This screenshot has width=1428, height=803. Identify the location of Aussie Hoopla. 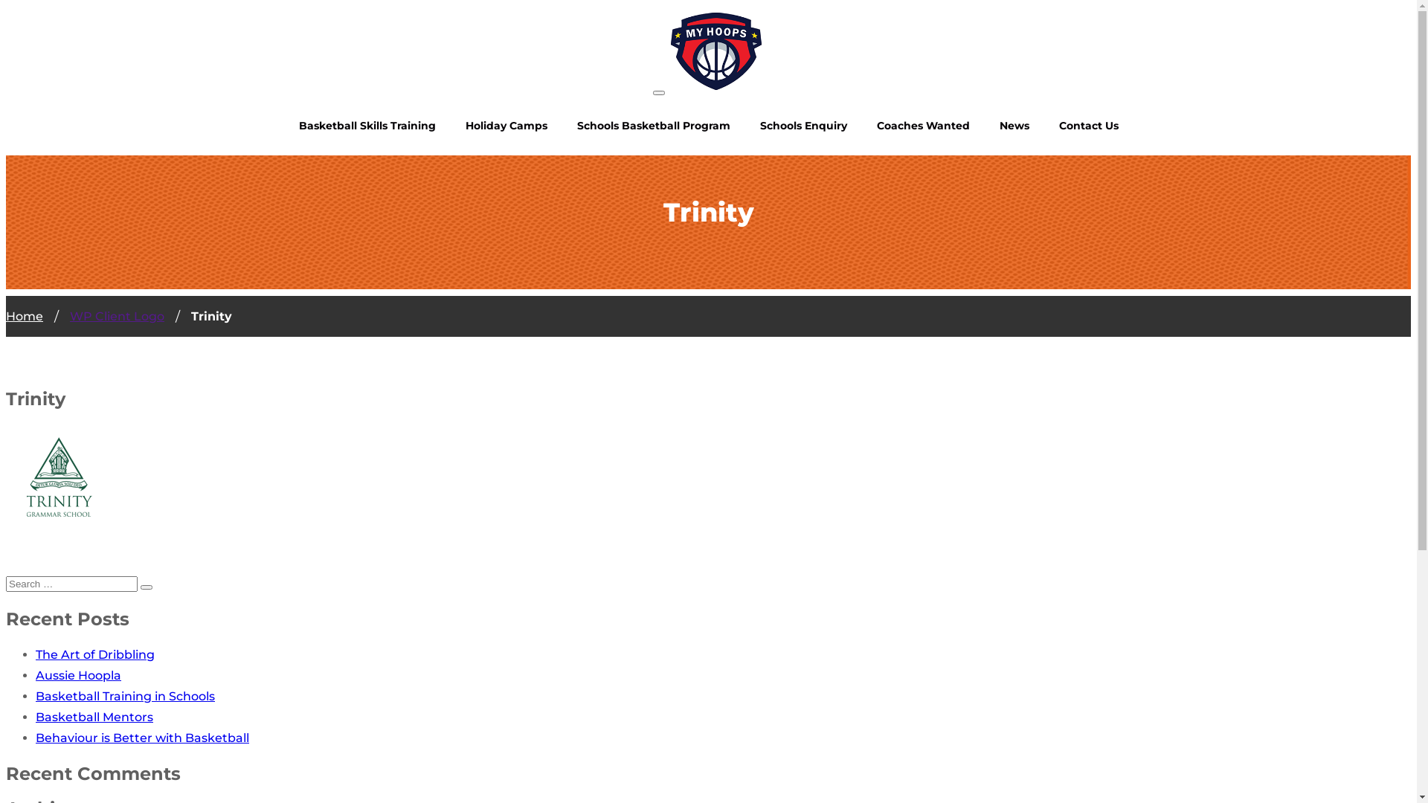
(79, 675).